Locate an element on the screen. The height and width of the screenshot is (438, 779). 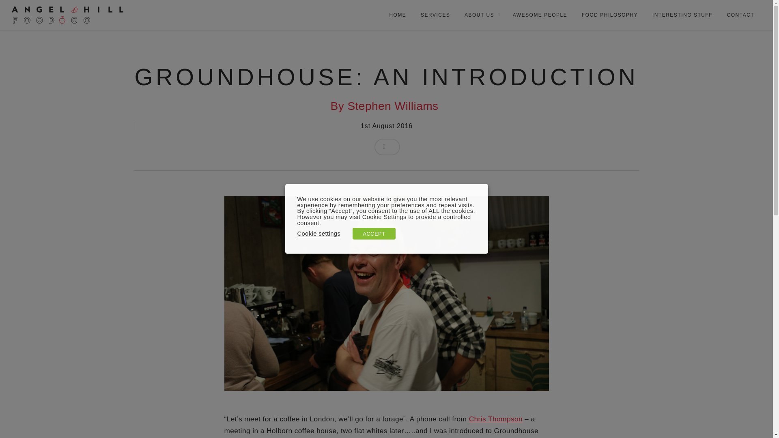
FOOD PHILOSOPHY is located at coordinates (610, 15).